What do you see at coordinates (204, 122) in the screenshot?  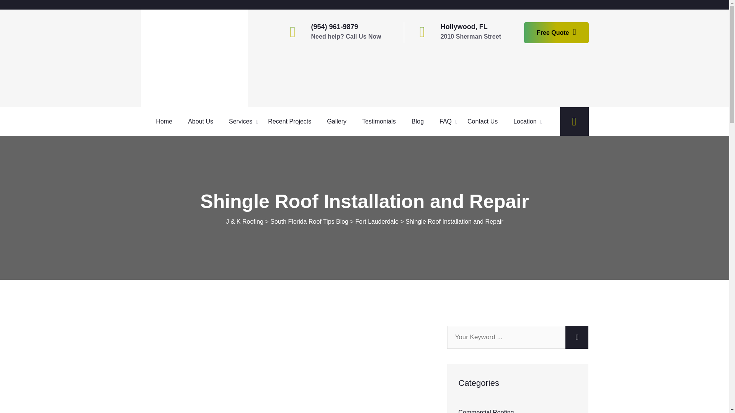 I see `About Us` at bounding box center [204, 122].